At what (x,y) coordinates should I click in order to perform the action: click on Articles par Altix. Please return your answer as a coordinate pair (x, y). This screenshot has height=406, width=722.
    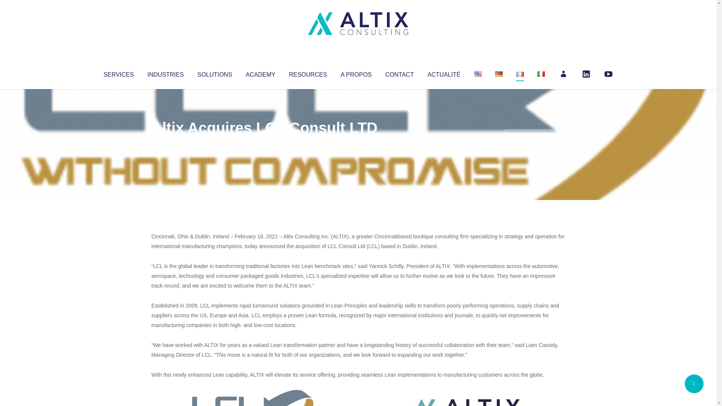
    Looking at the image, I should click on (165, 143).